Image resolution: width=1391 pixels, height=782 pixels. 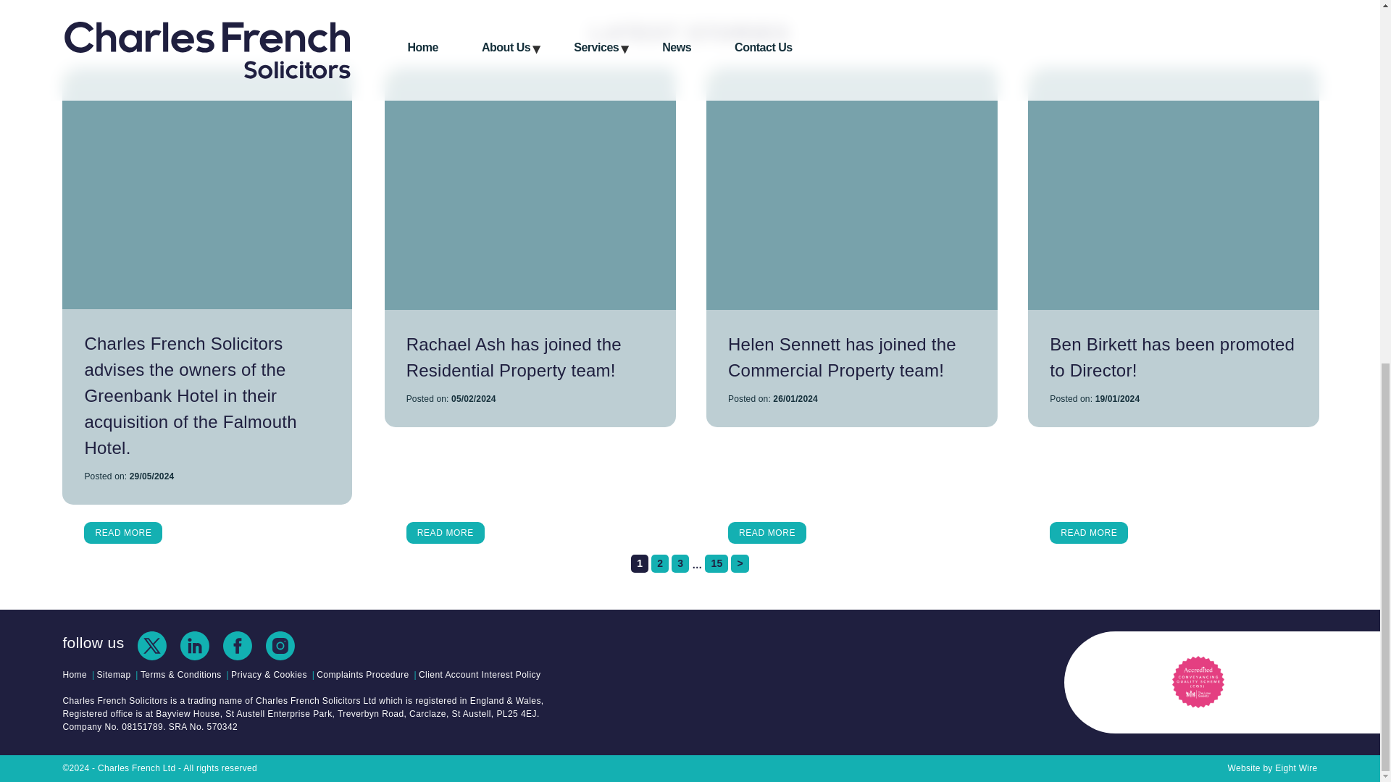 What do you see at coordinates (716, 563) in the screenshot?
I see `15` at bounding box center [716, 563].